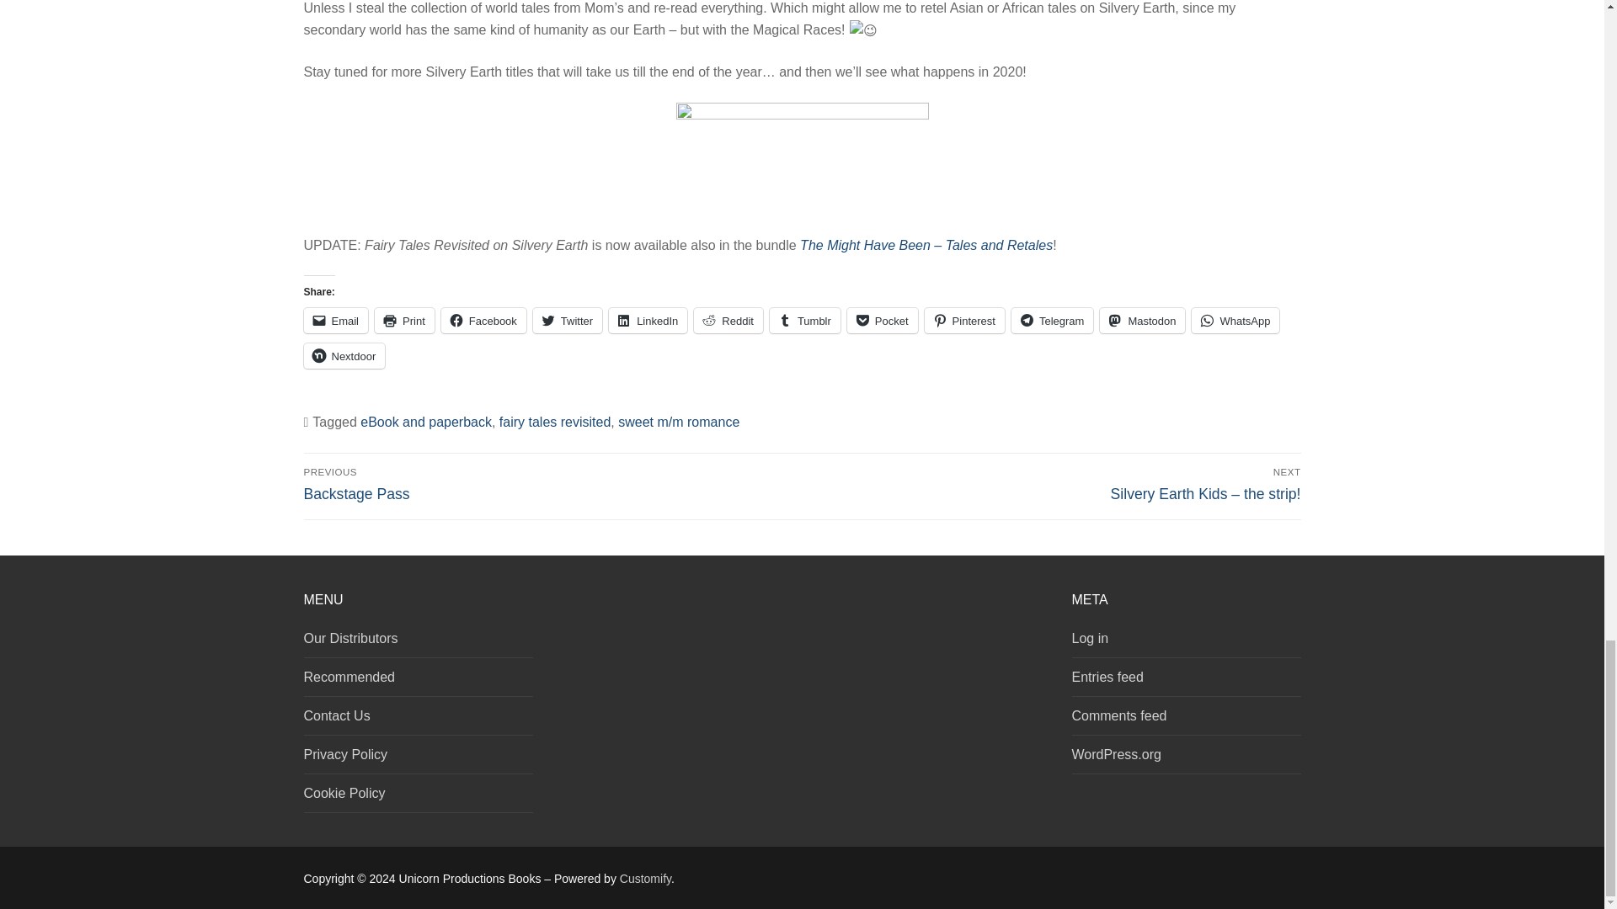 The width and height of the screenshot is (1617, 909). What do you see at coordinates (1235, 321) in the screenshot?
I see `Click to share on WhatsApp` at bounding box center [1235, 321].